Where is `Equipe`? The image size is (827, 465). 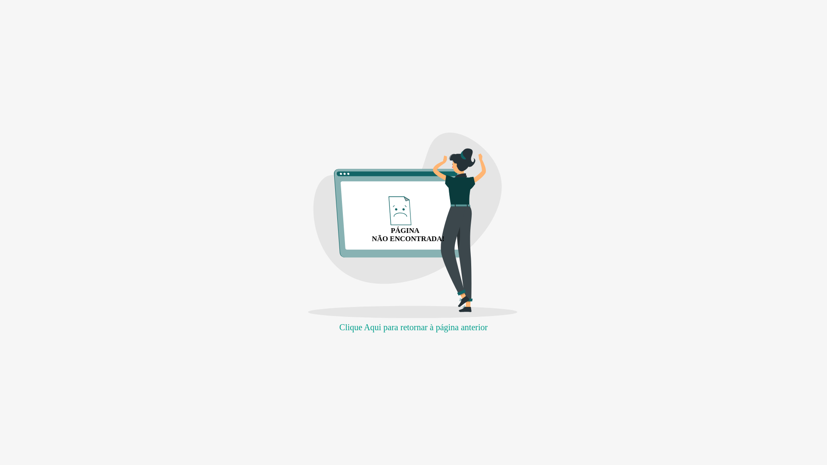 Equipe is located at coordinates (379, 356).